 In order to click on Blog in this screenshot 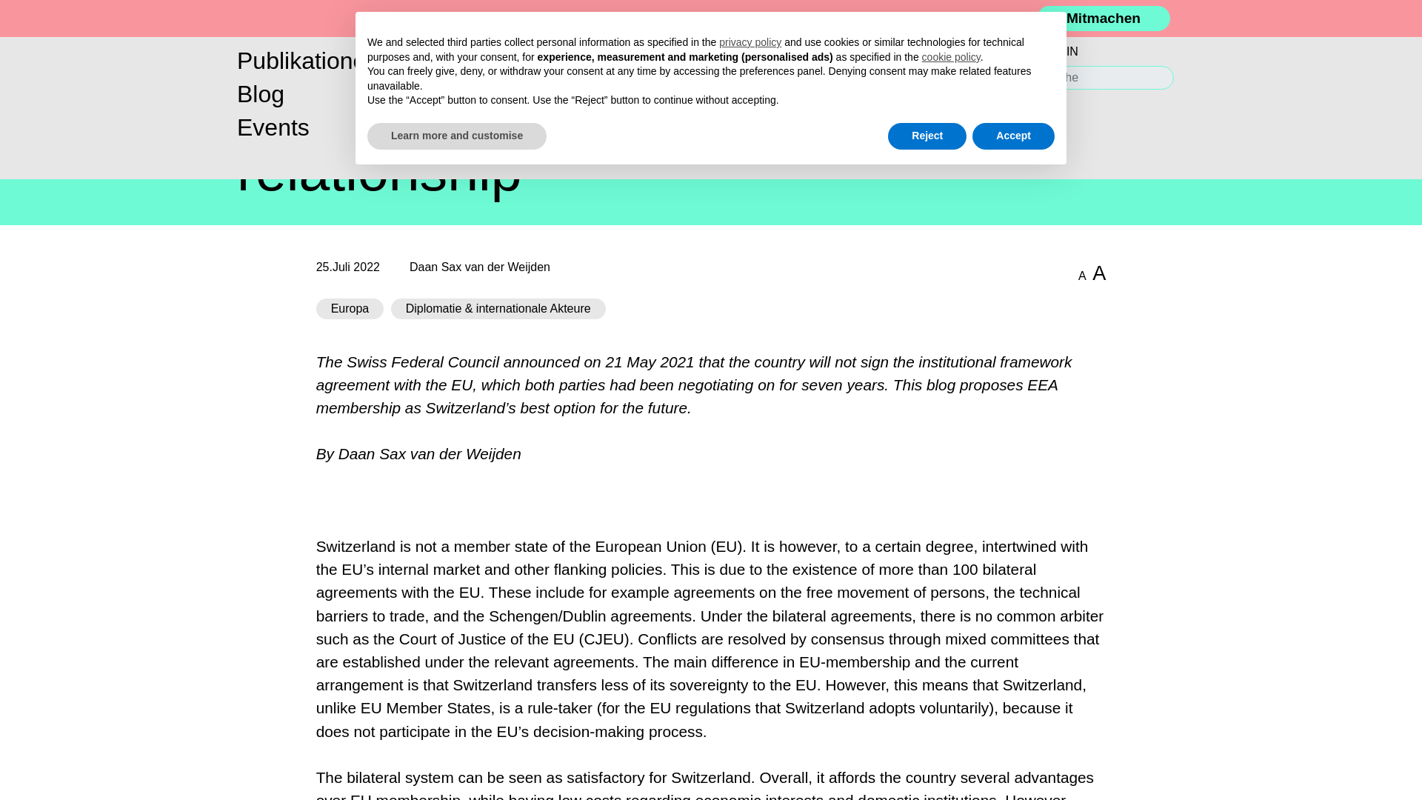, I will do `click(393, 94)`.